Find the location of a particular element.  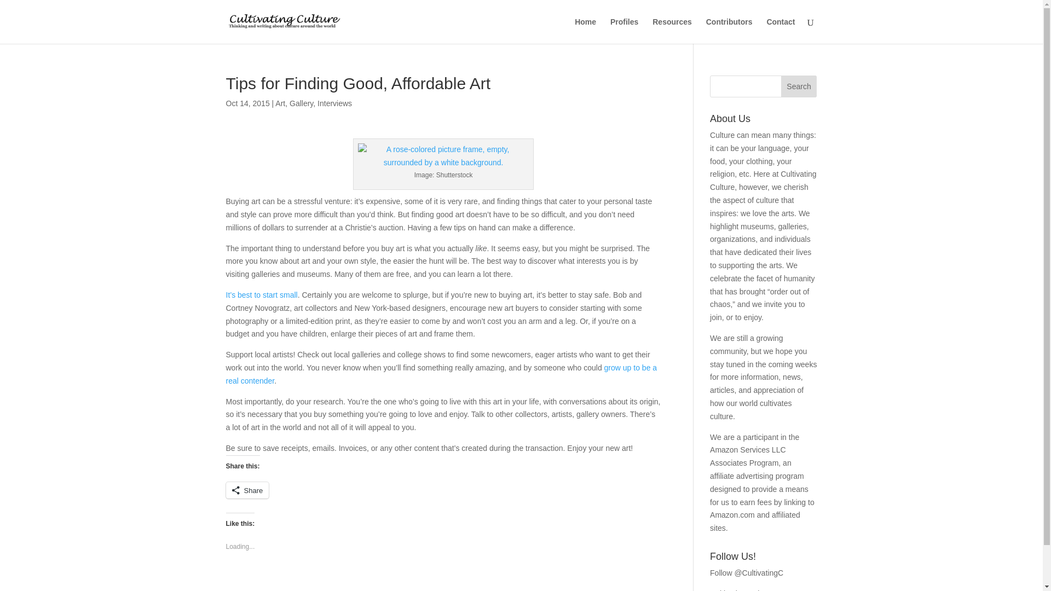

Search is located at coordinates (799, 86).